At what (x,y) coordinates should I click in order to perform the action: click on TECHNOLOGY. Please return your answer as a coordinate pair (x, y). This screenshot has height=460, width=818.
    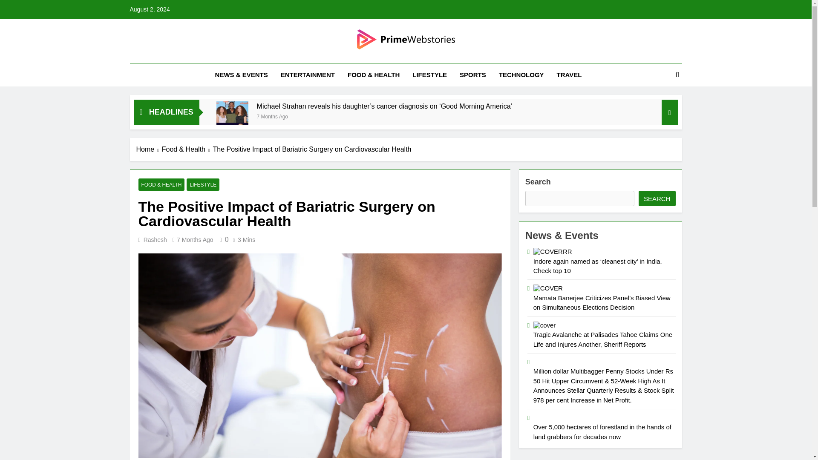
    Looking at the image, I should click on (521, 75).